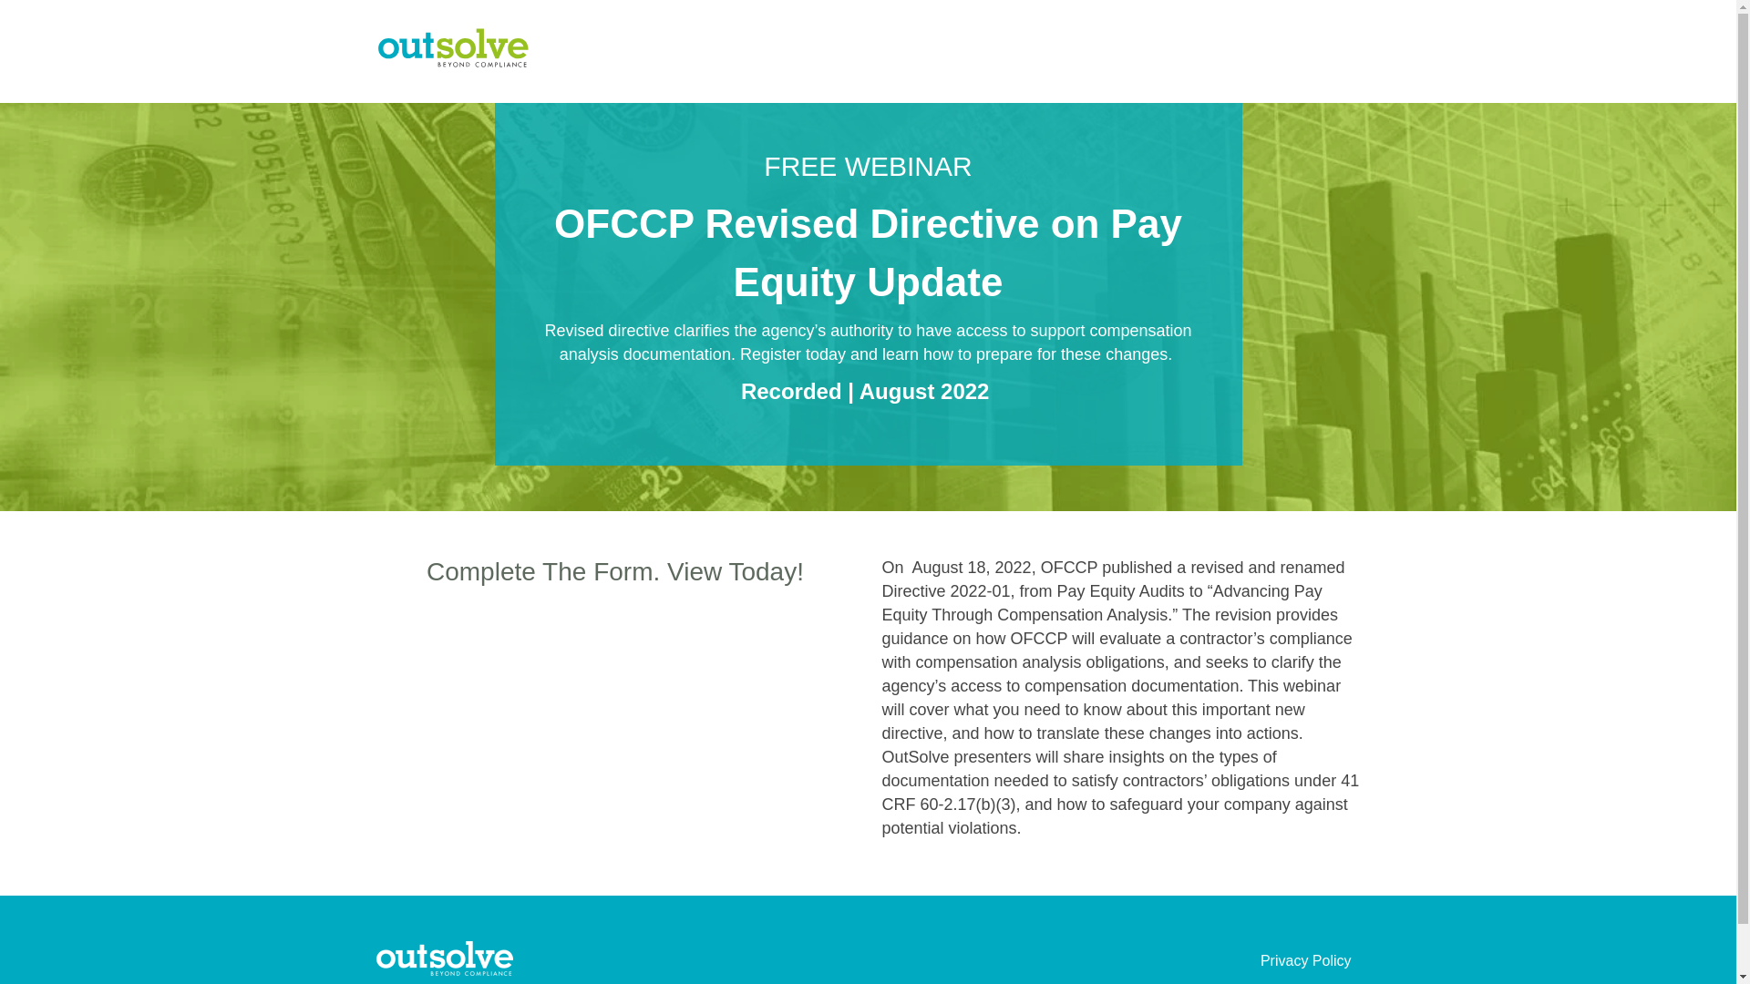 This screenshot has height=984, width=1750. I want to click on White Only, so click(444, 958).